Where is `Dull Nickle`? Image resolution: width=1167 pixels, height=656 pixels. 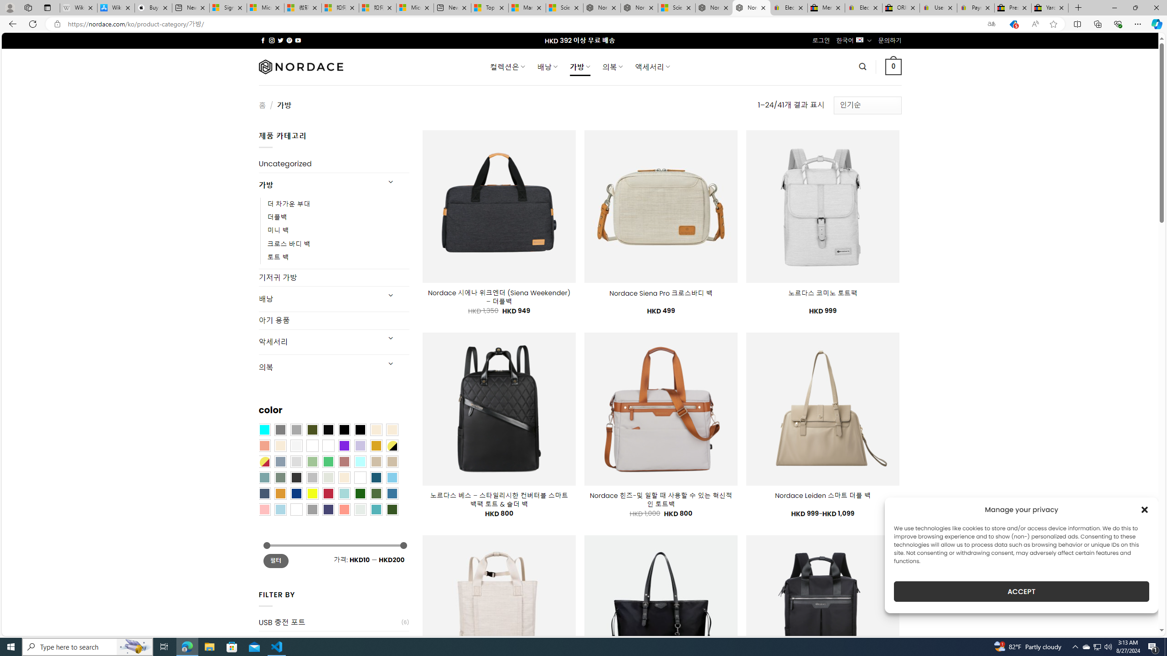
Dull Nickle is located at coordinates (360, 509).